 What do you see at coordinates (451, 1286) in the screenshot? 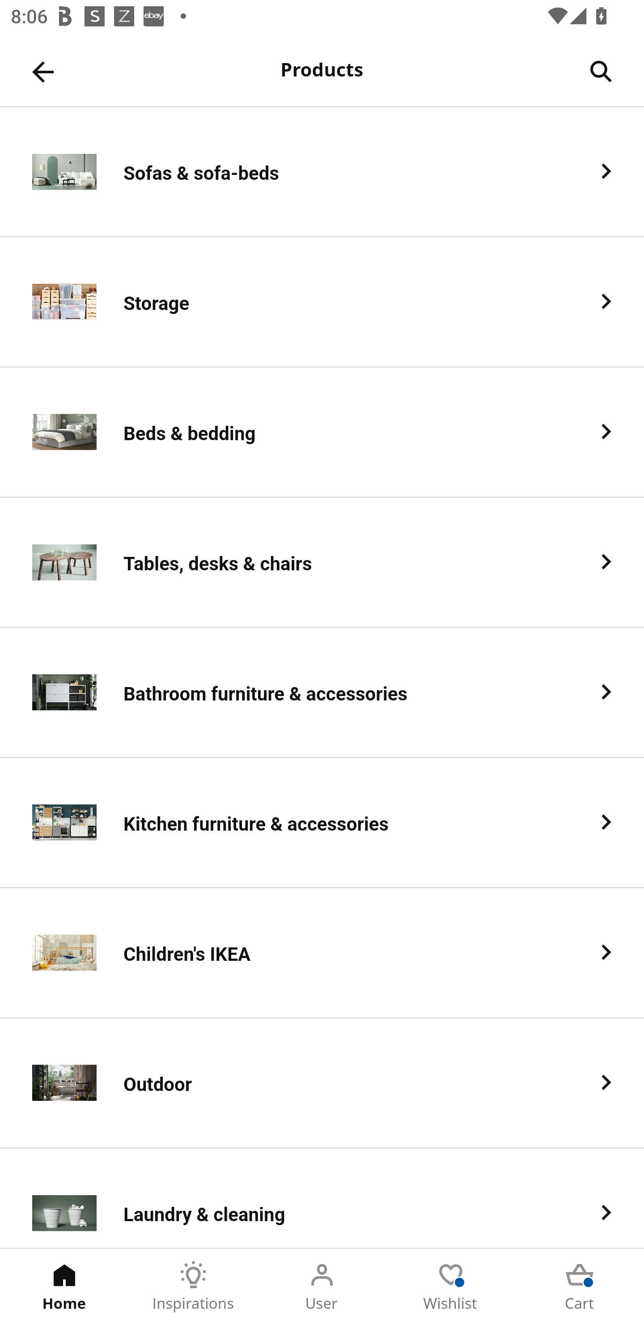
I see `Wishlist
Tab 4 of 5` at bounding box center [451, 1286].